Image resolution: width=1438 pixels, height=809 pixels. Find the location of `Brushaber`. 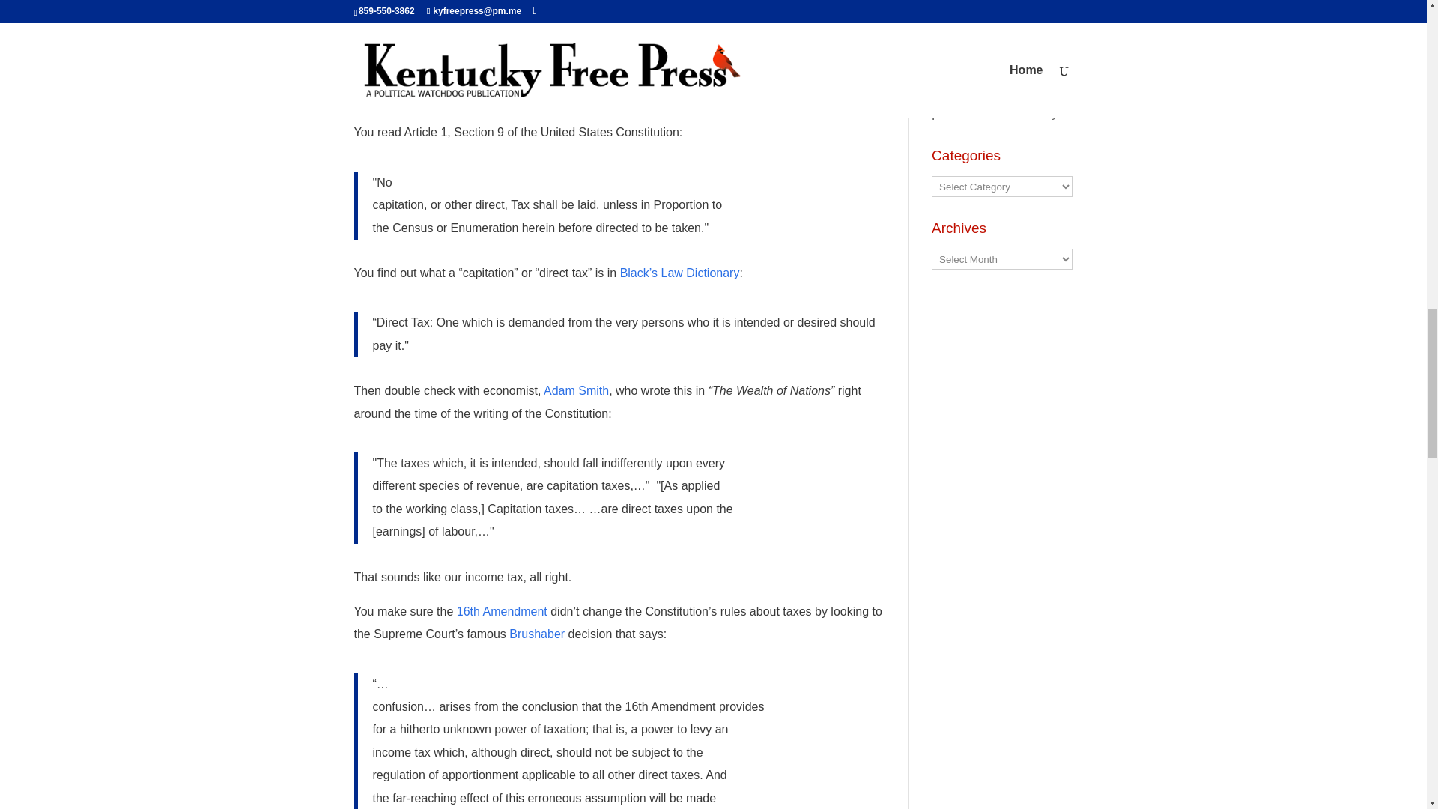

Brushaber is located at coordinates (536, 634).